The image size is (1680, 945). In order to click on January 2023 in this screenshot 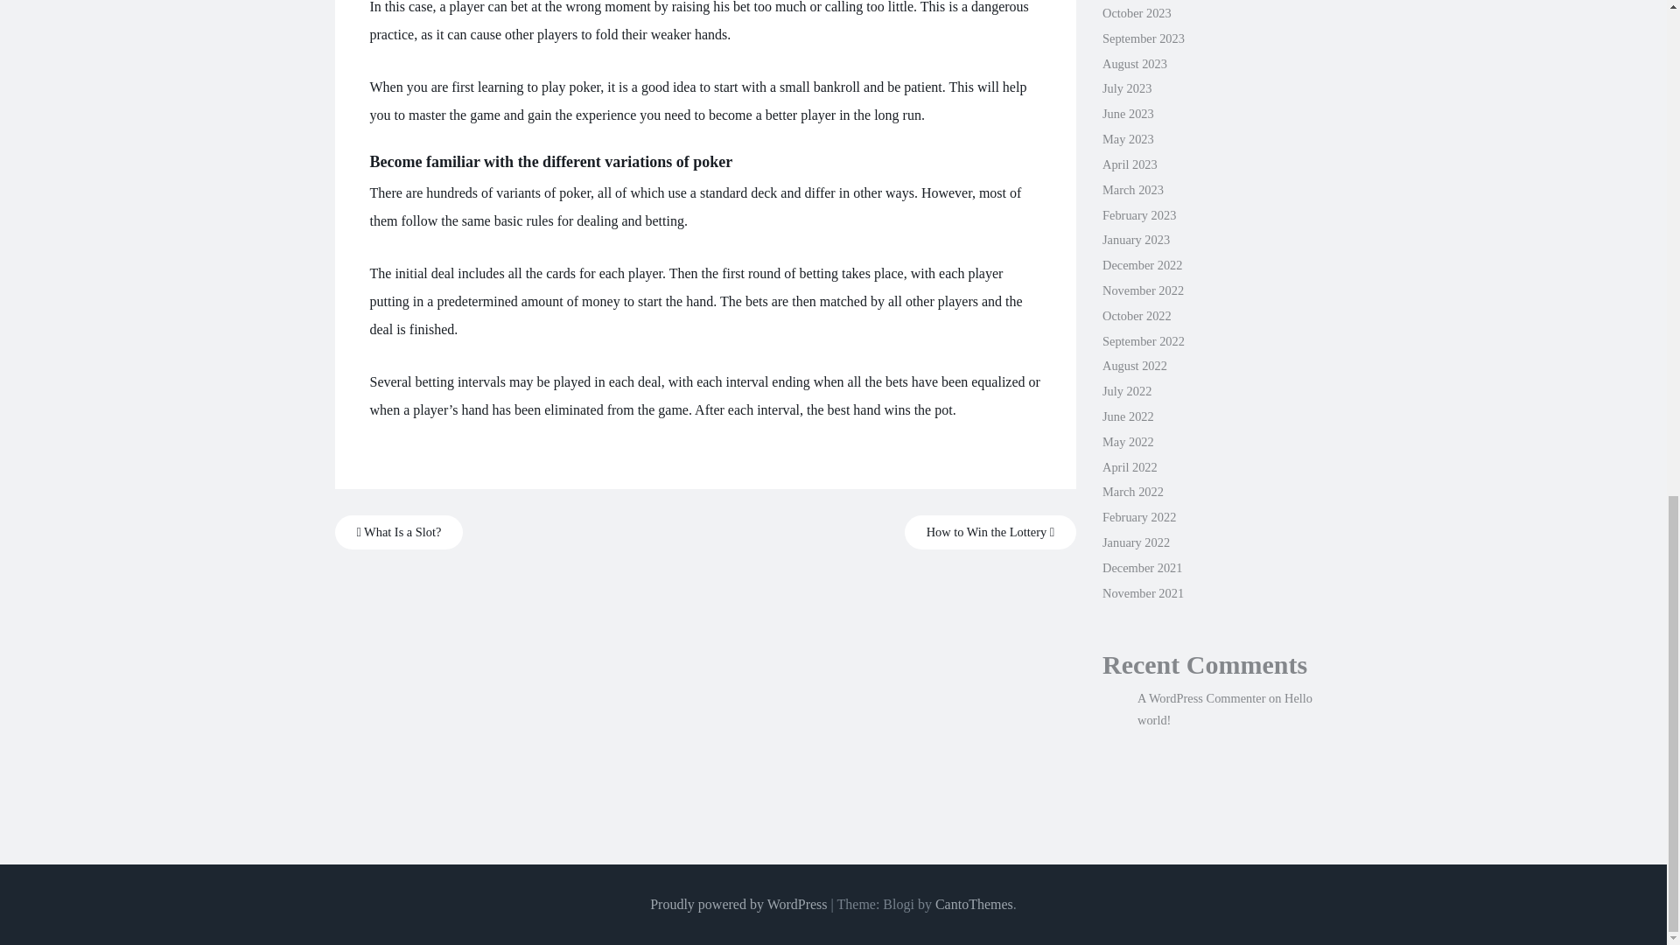, I will do `click(1136, 239)`.